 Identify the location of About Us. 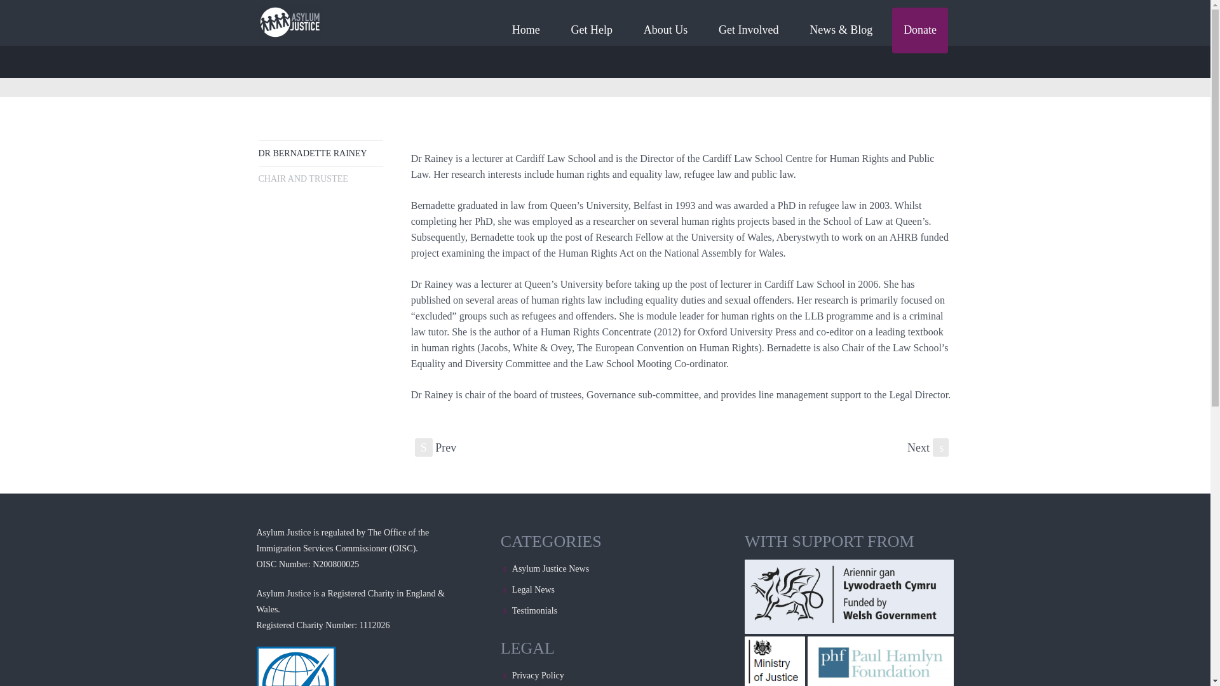
(665, 30).